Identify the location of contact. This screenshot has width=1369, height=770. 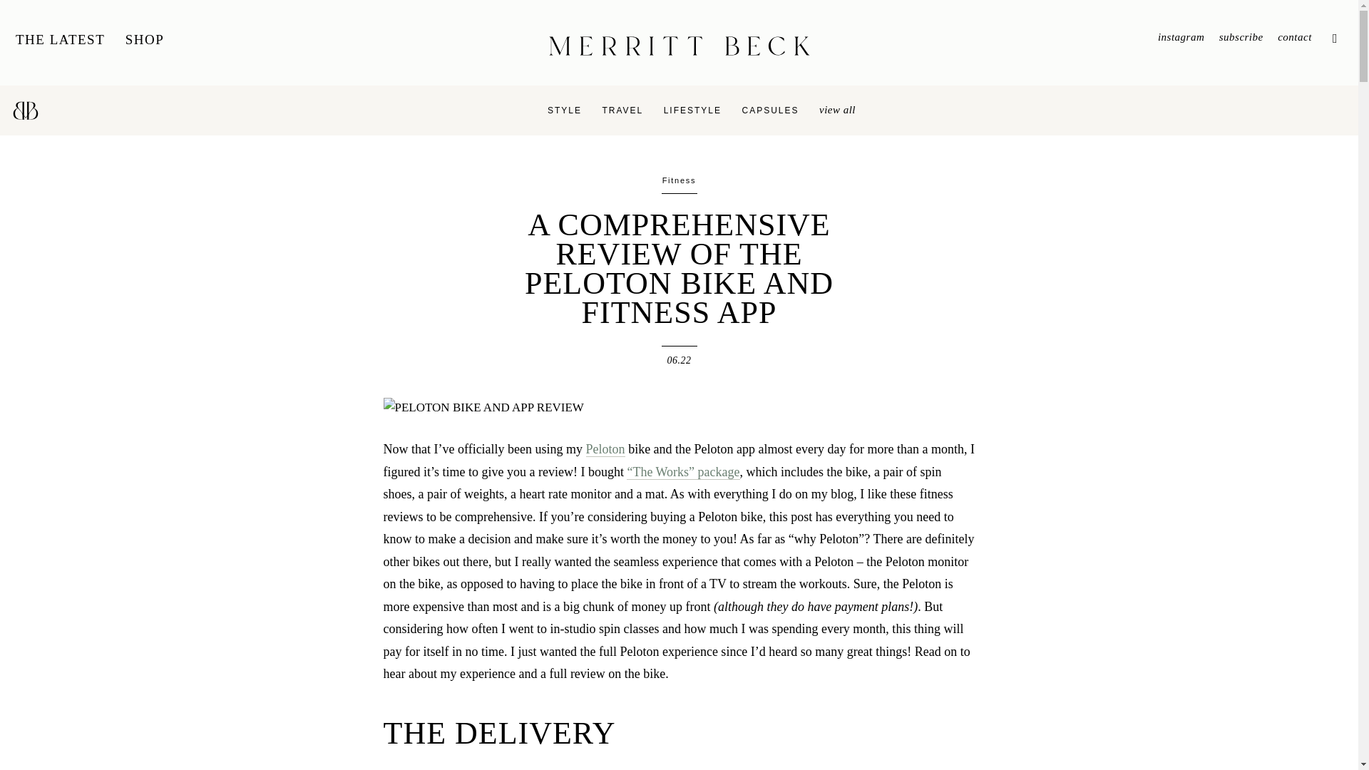
(1294, 37).